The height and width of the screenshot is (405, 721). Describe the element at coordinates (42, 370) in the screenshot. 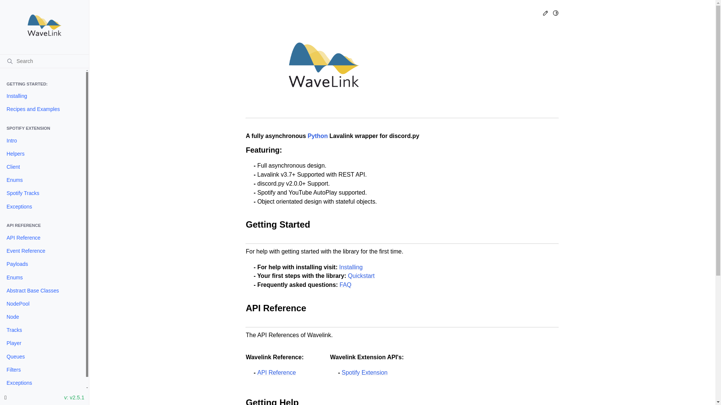

I see `Filters` at that location.